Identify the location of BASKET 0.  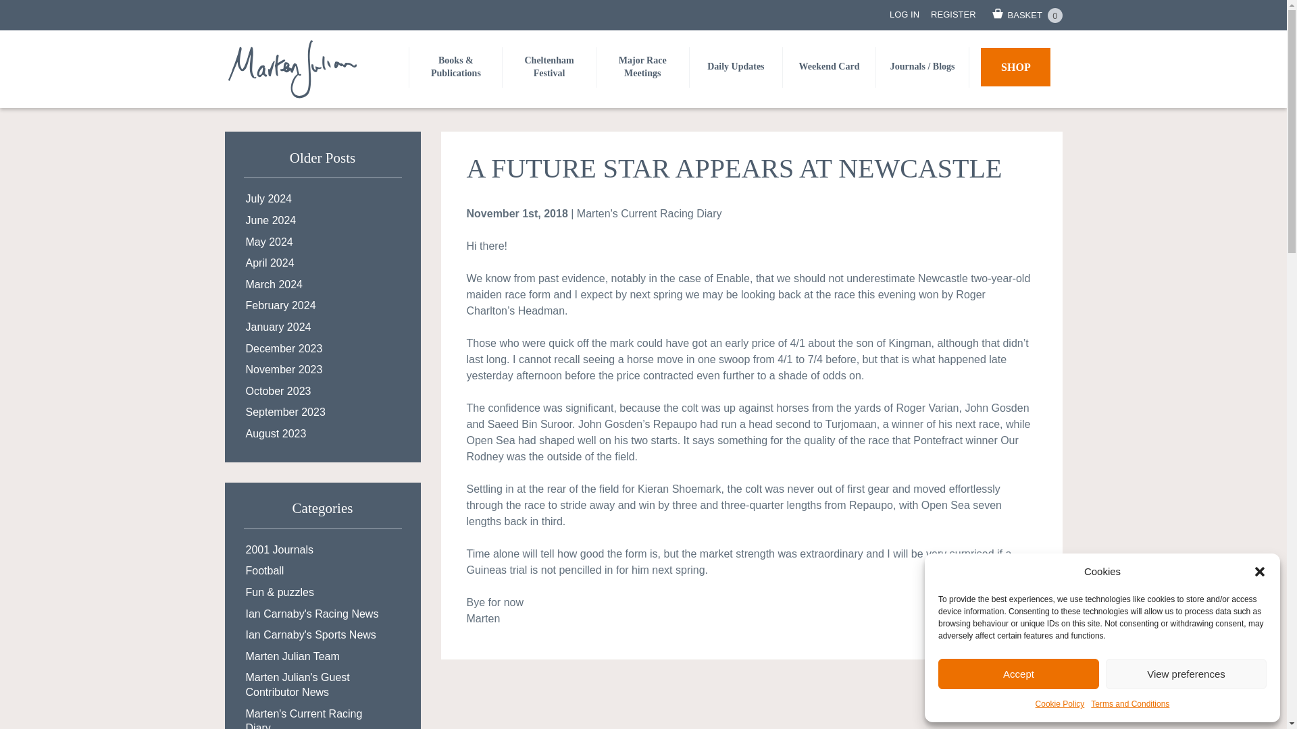
(1024, 16).